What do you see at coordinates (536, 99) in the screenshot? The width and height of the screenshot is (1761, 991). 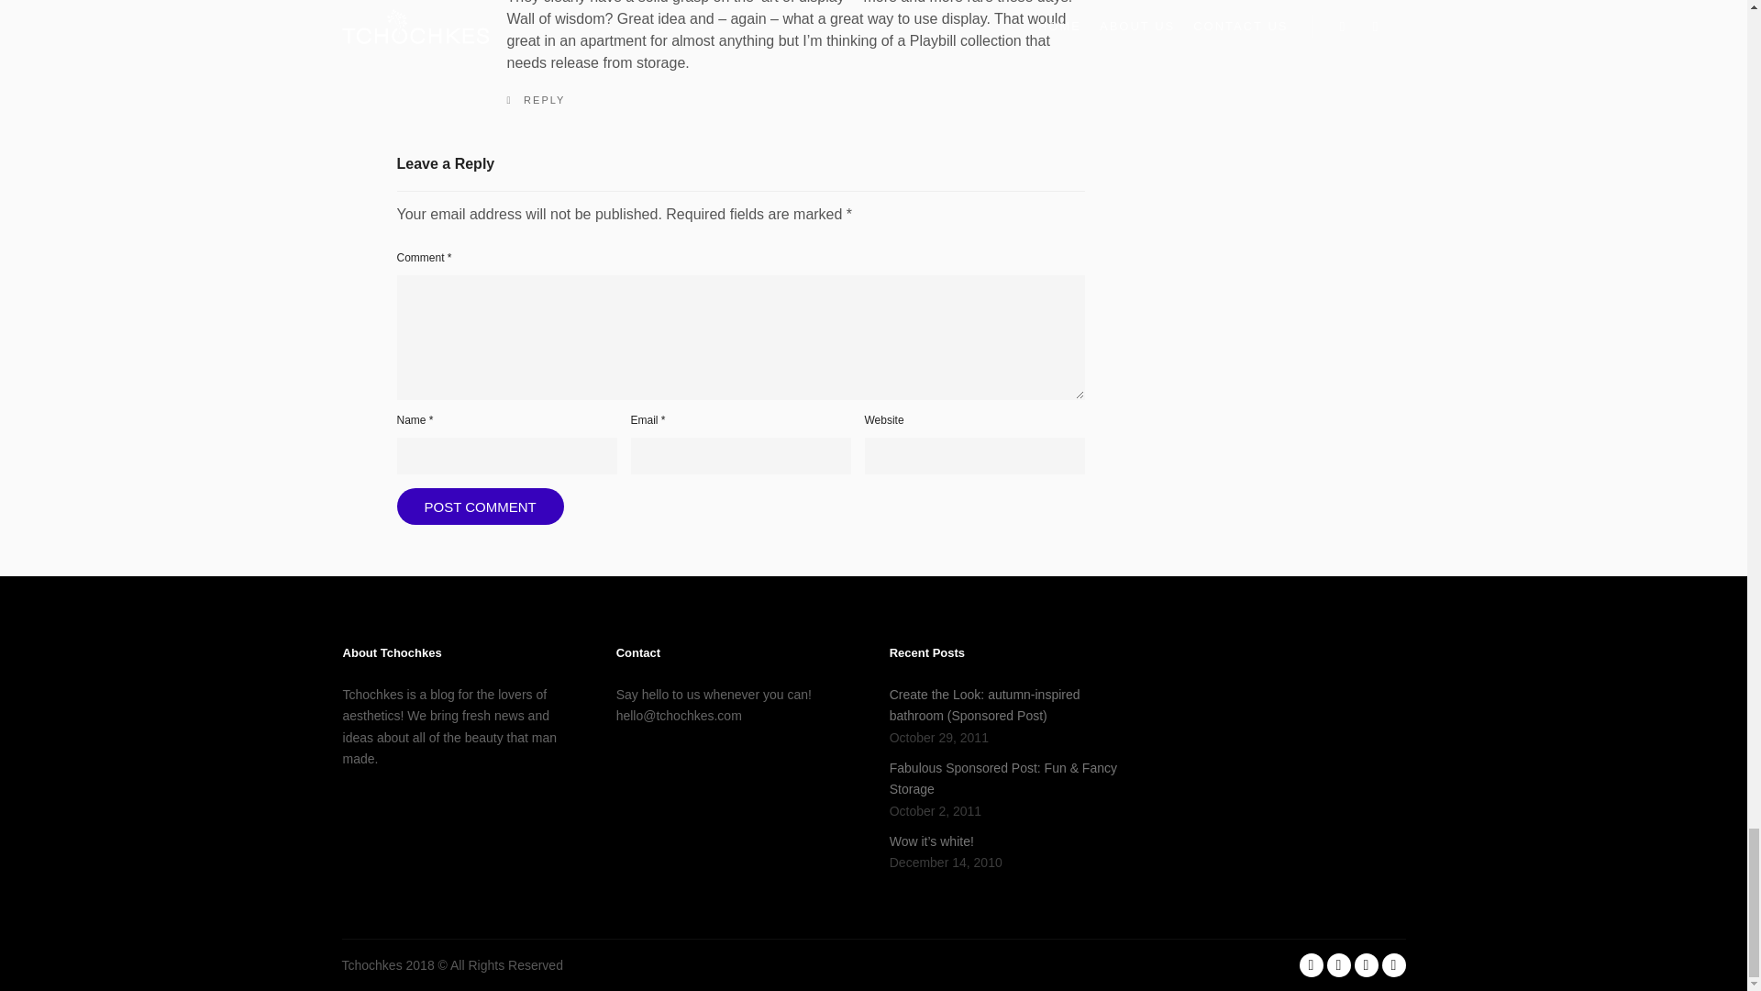 I see `REPLY` at bounding box center [536, 99].